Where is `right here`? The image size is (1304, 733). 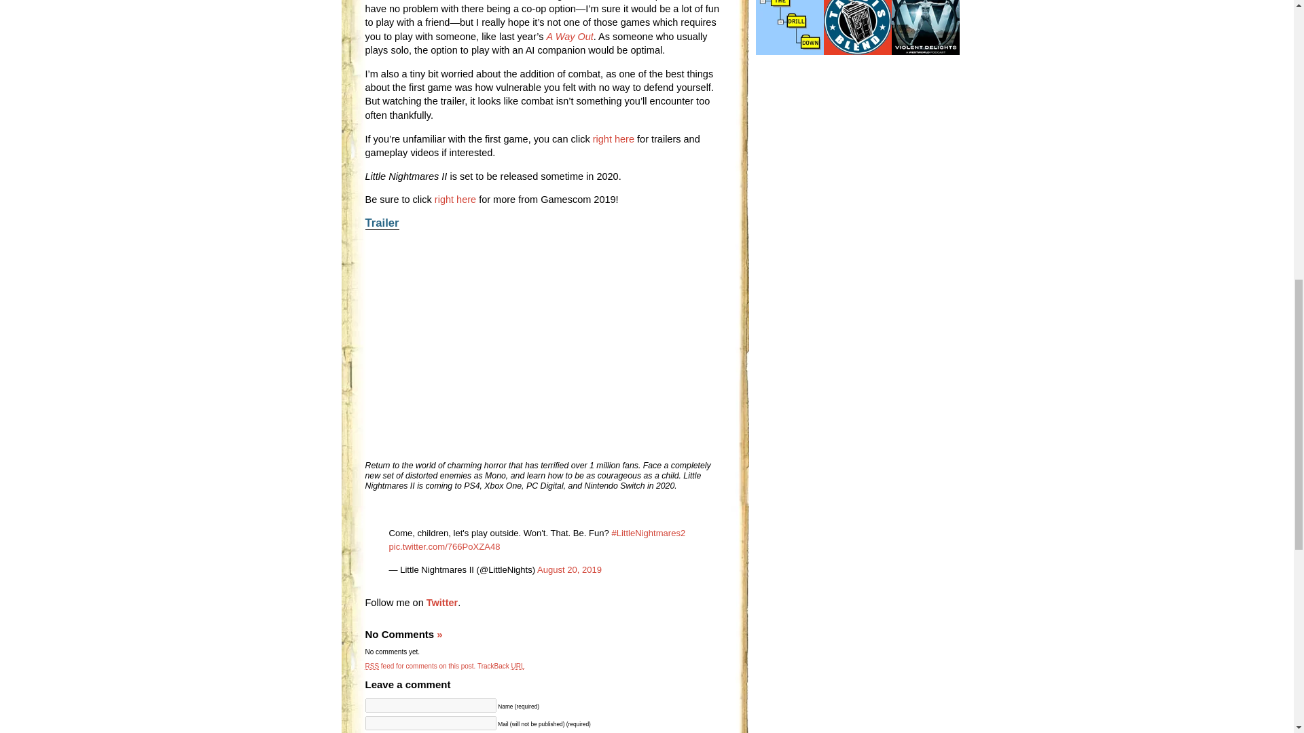
right here is located at coordinates (613, 138).